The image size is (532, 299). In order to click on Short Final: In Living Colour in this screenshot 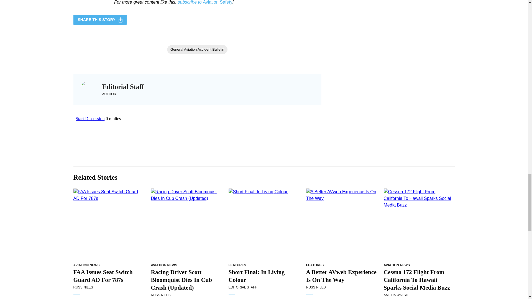, I will do `click(264, 224)`.